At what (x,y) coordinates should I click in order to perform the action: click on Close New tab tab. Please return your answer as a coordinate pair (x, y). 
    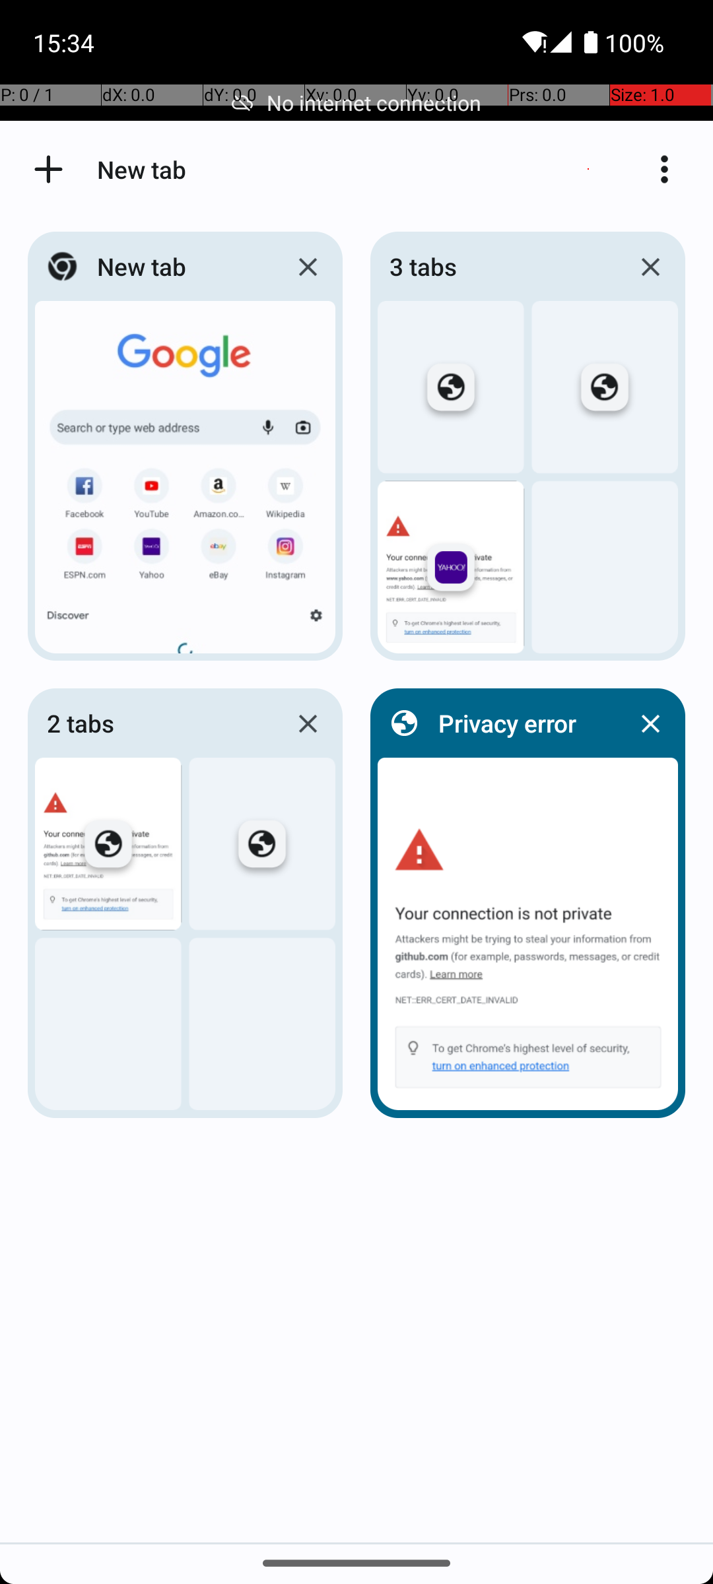
    Looking at the image, I should click on (308, 267).